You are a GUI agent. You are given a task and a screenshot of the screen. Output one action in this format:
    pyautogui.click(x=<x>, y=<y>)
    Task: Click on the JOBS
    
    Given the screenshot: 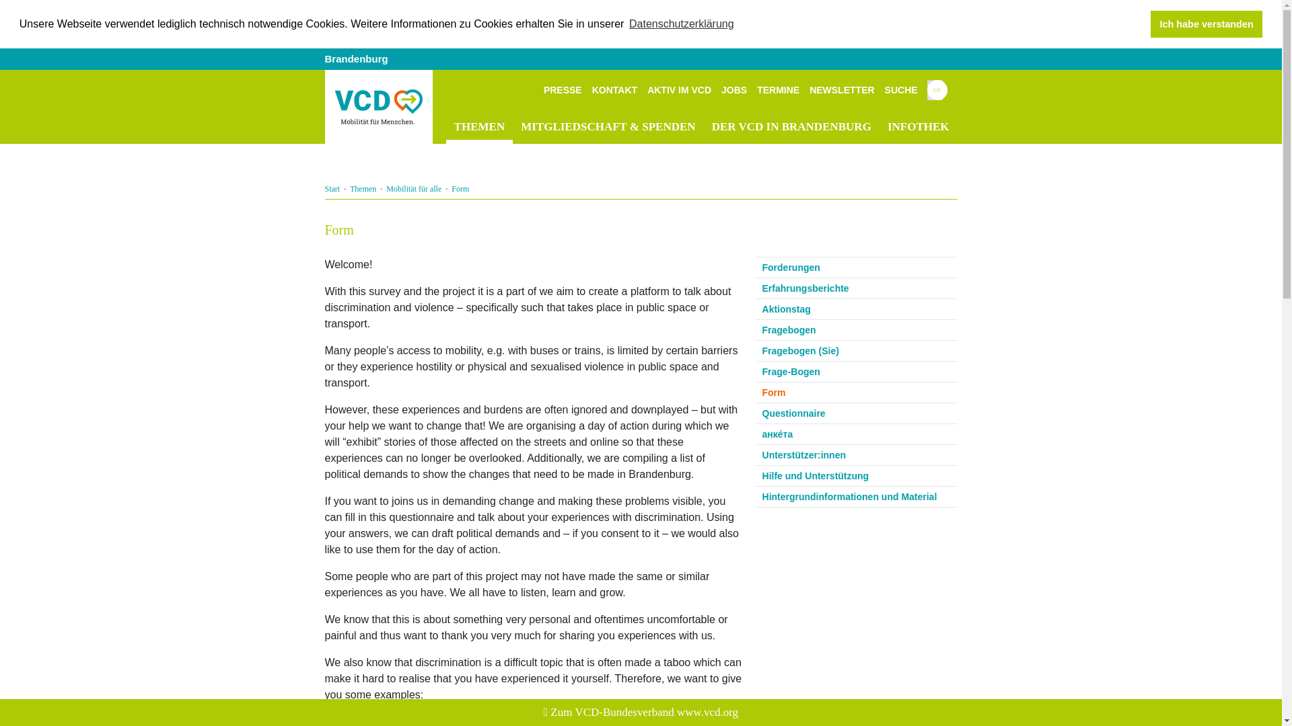 What is the action you would take?
    pyautogui.click(x=733, y=90)
    